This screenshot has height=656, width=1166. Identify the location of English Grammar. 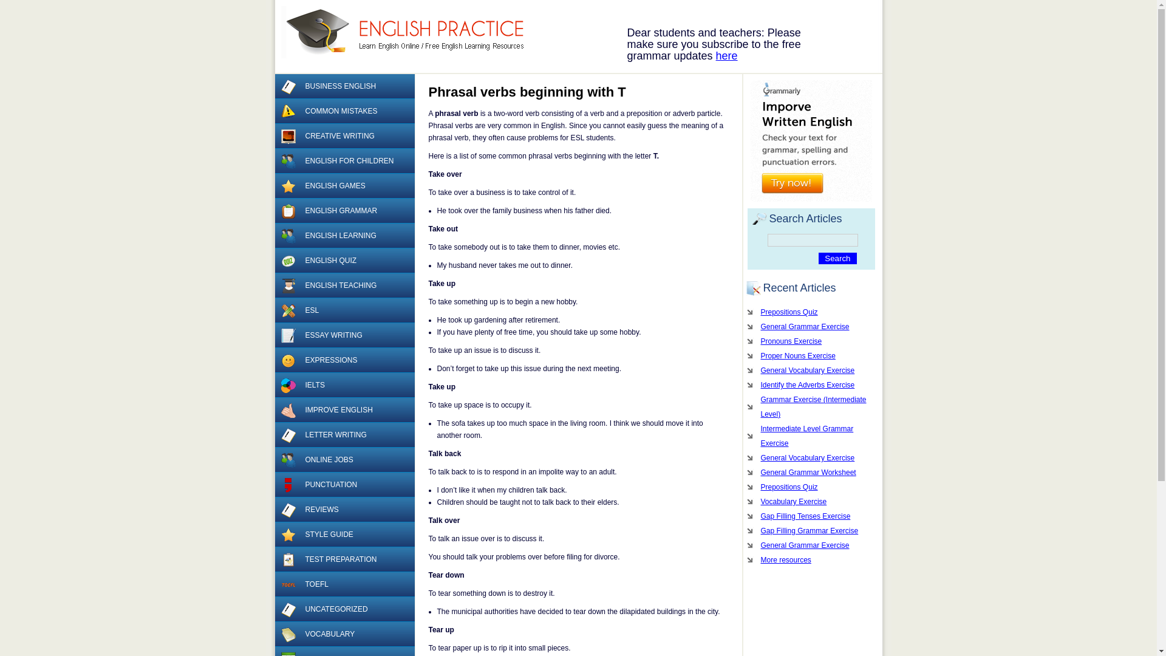
(288, 211).